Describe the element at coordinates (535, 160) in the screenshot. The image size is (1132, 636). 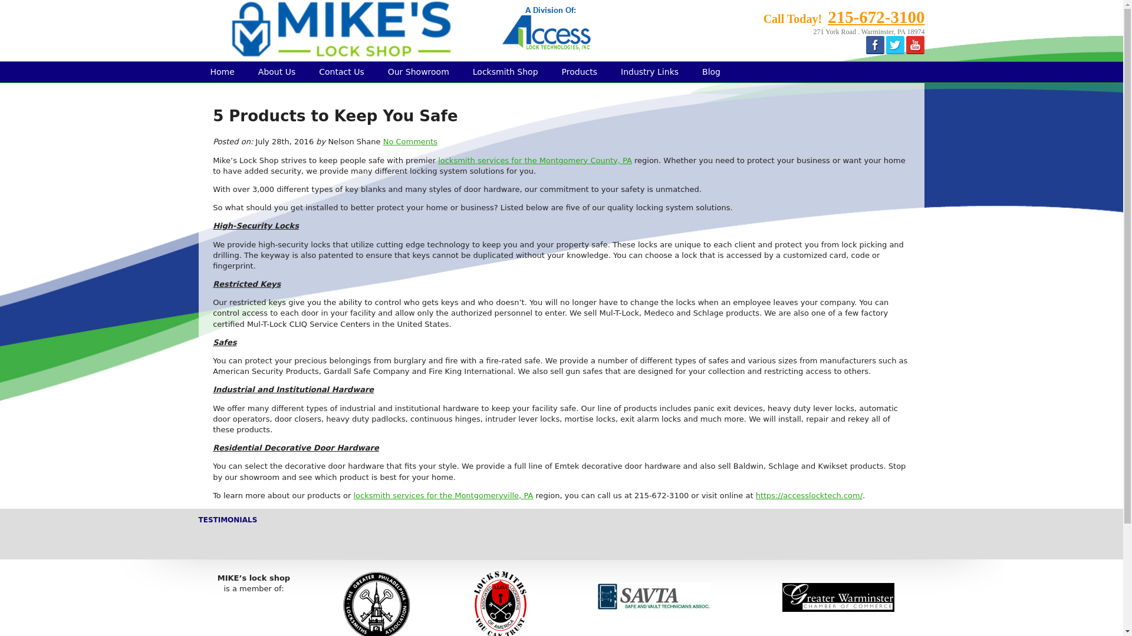
I see `locksmith services for the Montgomery County, PA` at that location.